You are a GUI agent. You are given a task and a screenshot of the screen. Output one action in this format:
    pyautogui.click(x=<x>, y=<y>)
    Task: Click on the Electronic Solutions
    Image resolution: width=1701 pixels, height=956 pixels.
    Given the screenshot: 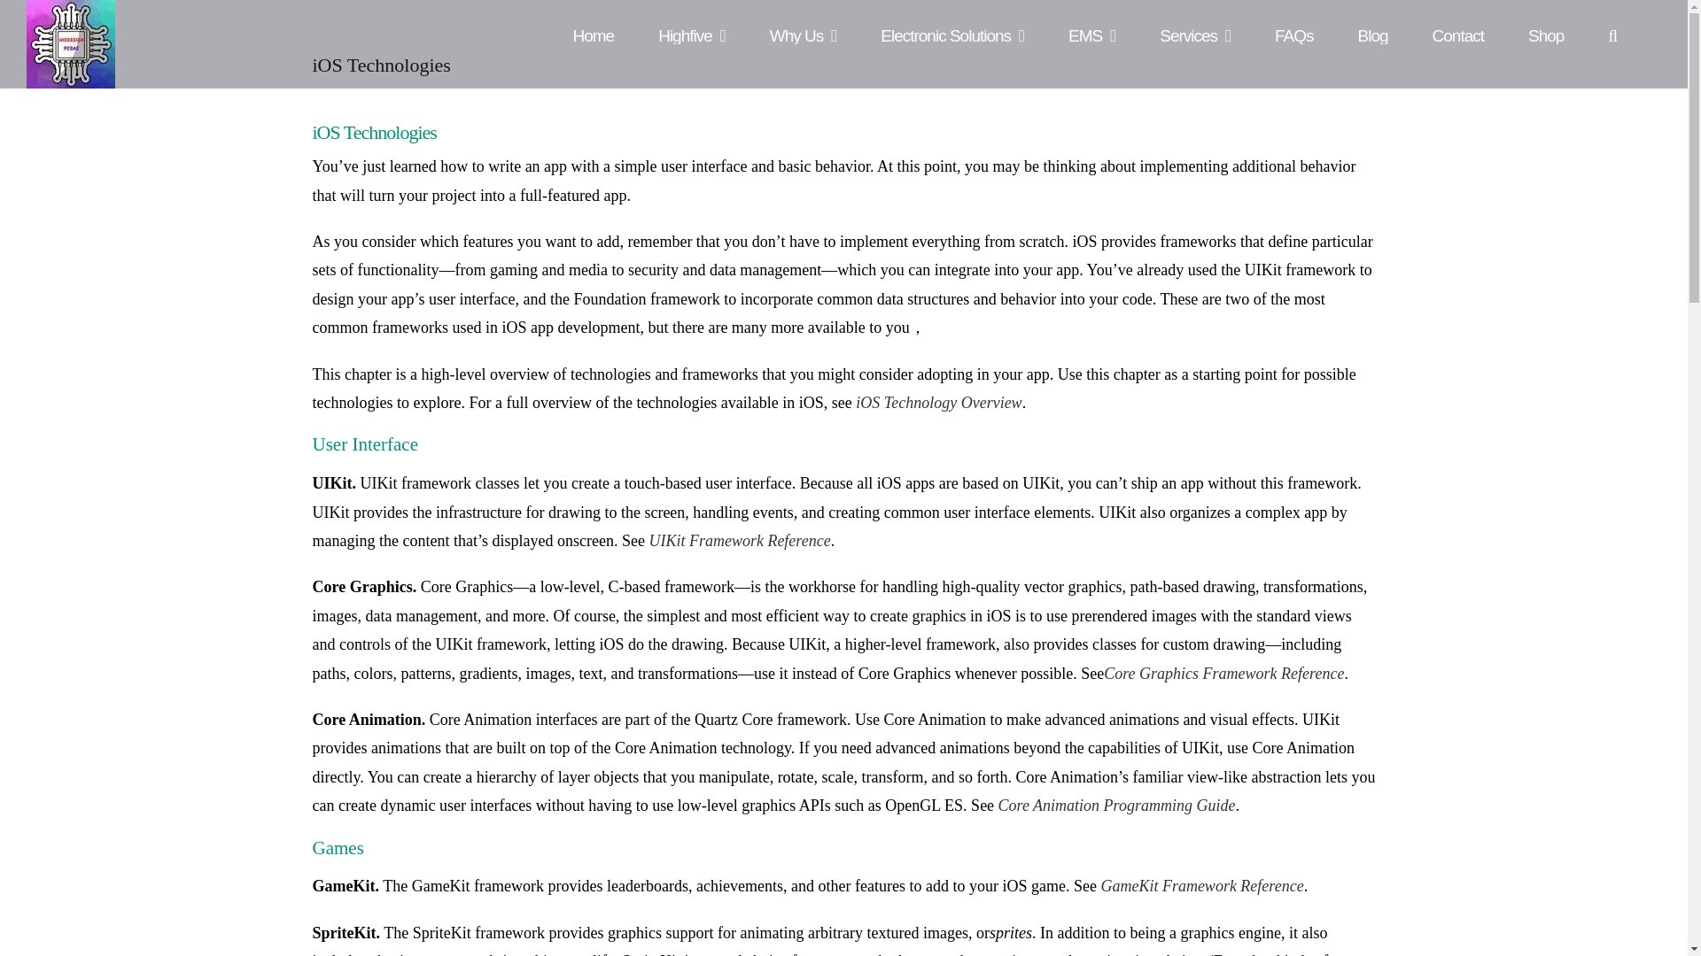 What is the action you would take?
    pyautogui.click(x=951, y=21)
    